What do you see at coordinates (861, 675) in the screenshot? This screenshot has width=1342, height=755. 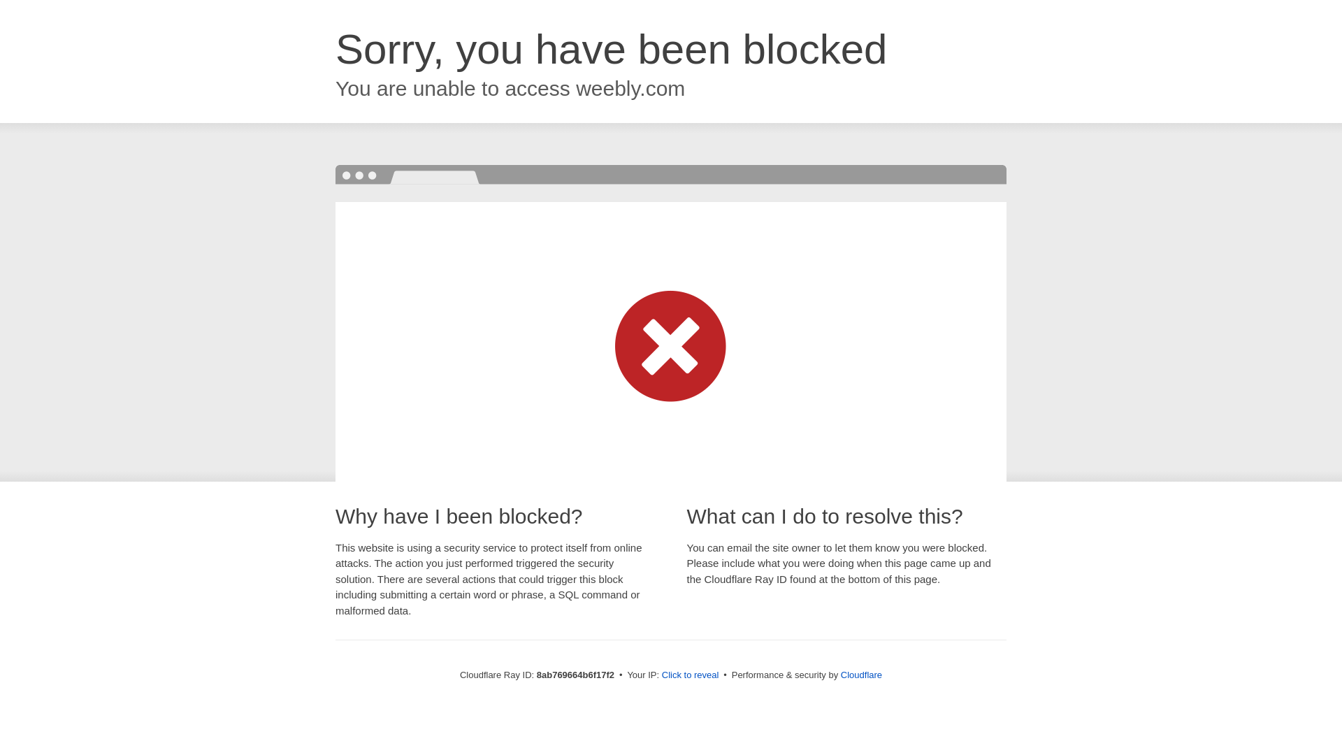 I see `Cloudflare` at bounding box center [861, 675].